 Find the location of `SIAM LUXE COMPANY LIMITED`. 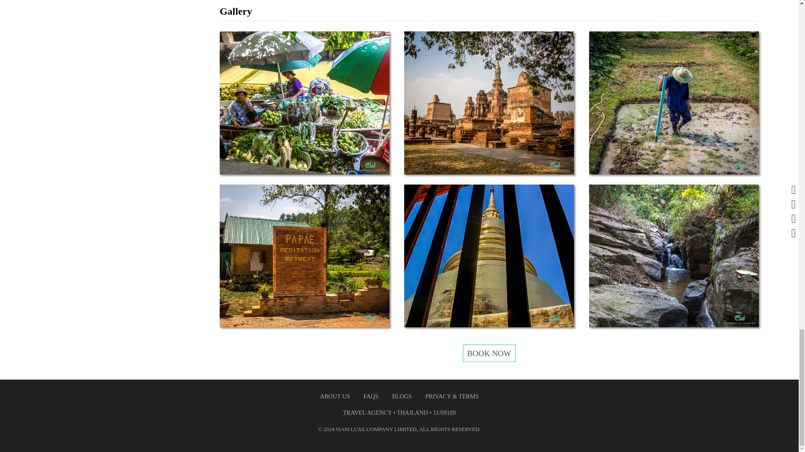

SIAM LUXE COMPANY LIMITED is located at coordinates (376, 429).